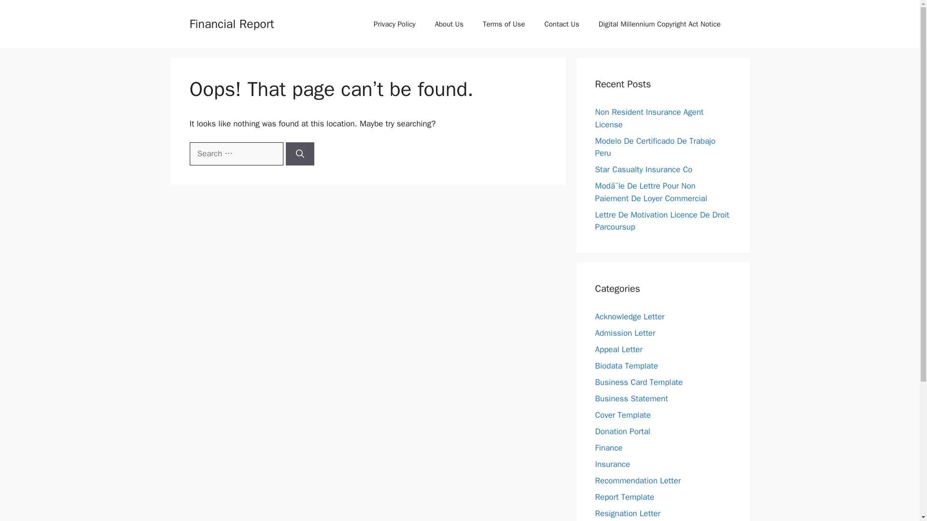  I want to click on Contact Us, so click(562, 24).